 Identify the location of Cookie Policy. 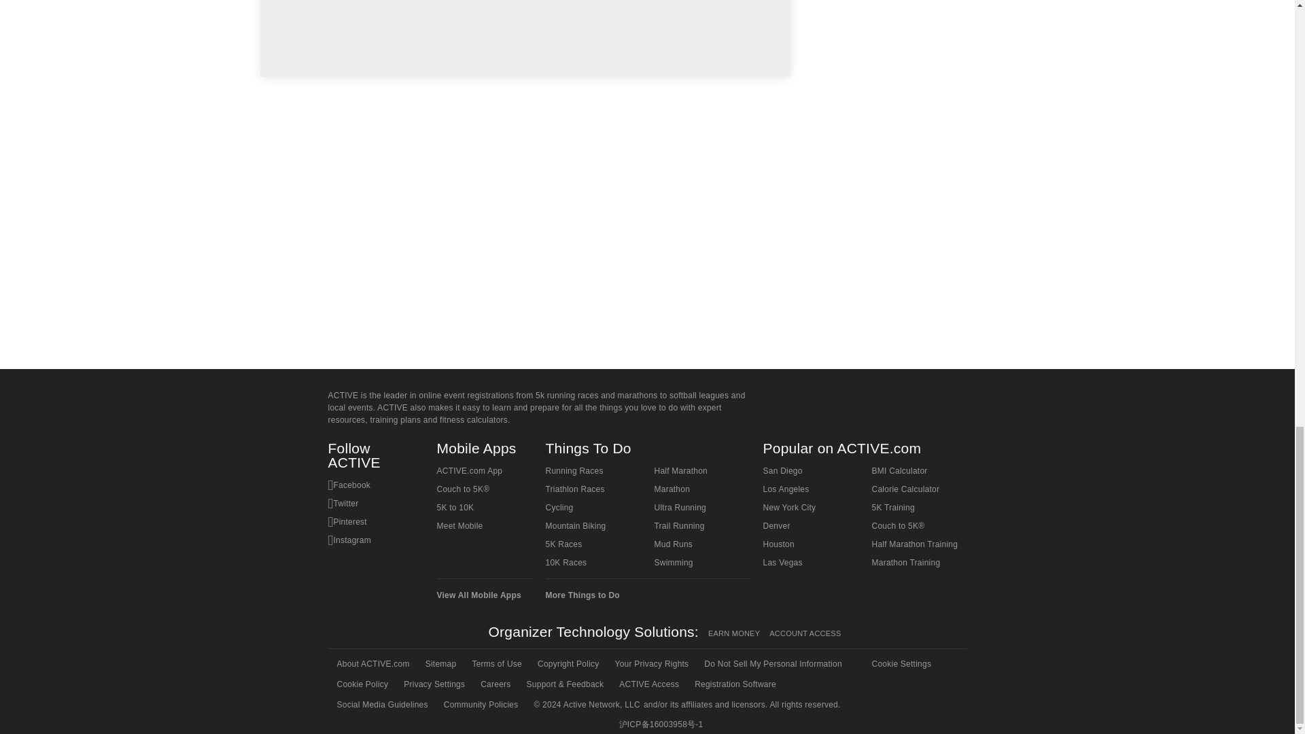
(361, 684).